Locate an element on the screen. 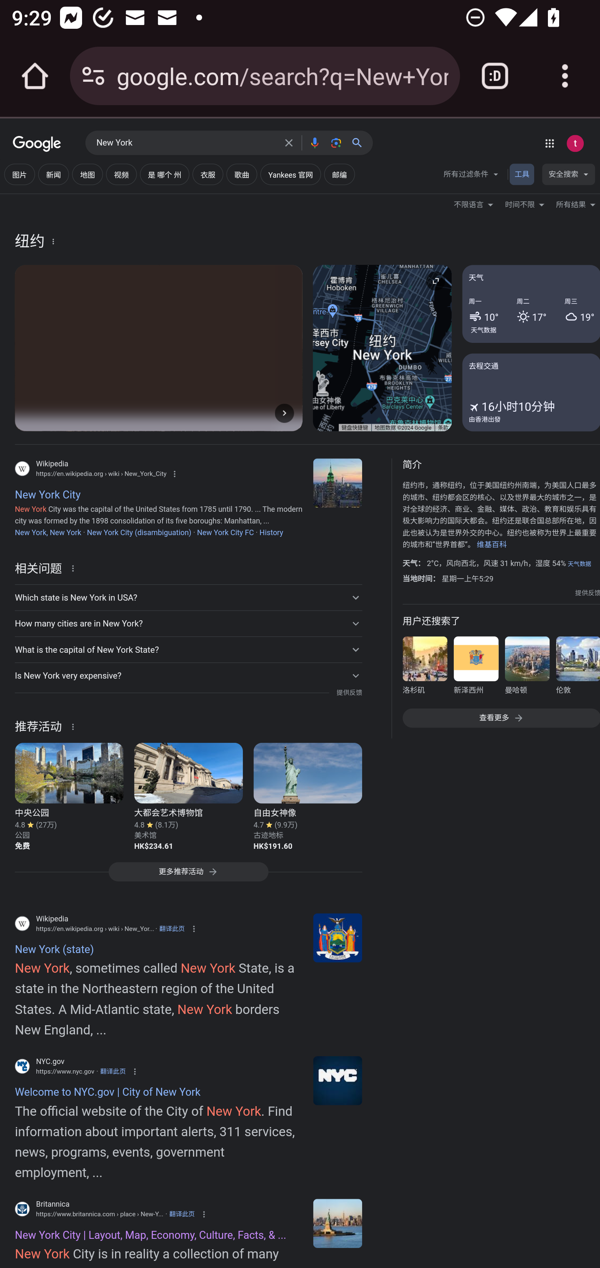  去程交通 16小时10分钟 乘坐飞机 由香港出發 is located at coordinates (531, 392).